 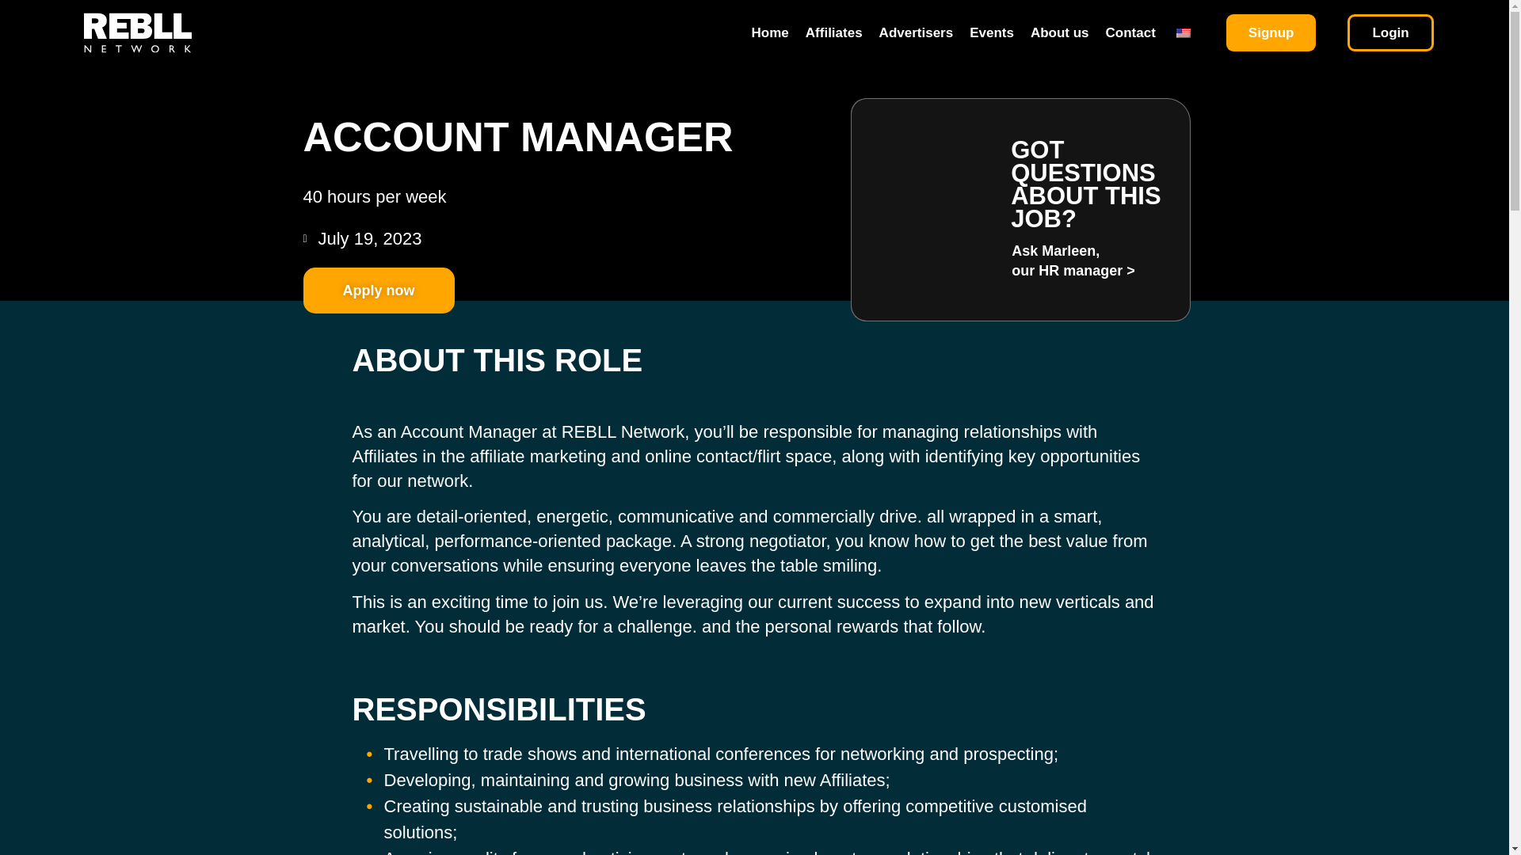 I want to click on Advertisers, so click(x=916, y=33).